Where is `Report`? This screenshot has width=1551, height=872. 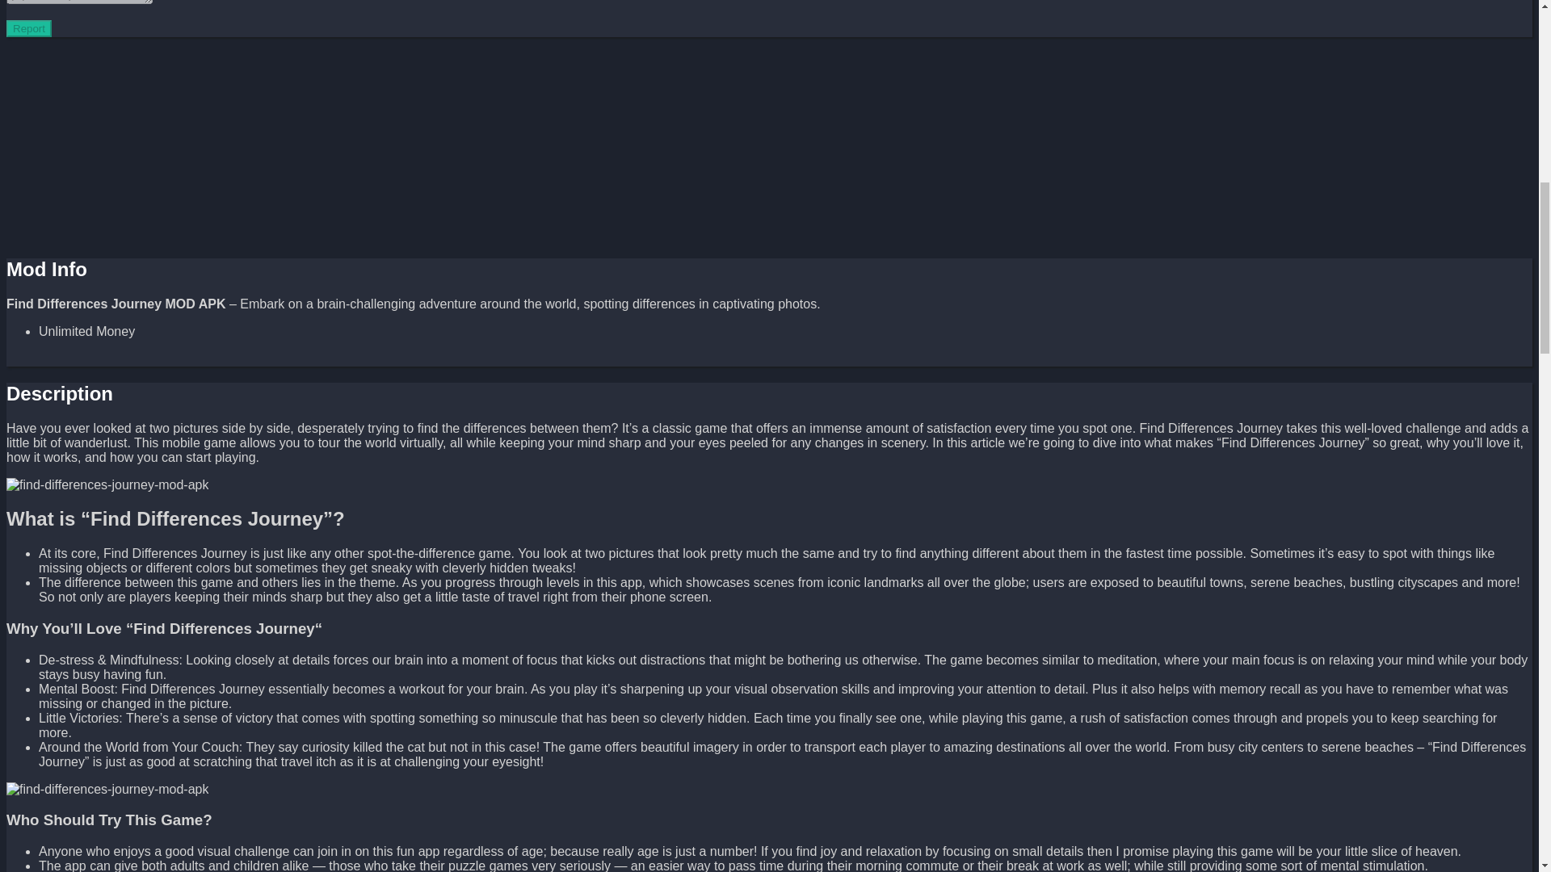 Report is located at coordinates (28, 28).